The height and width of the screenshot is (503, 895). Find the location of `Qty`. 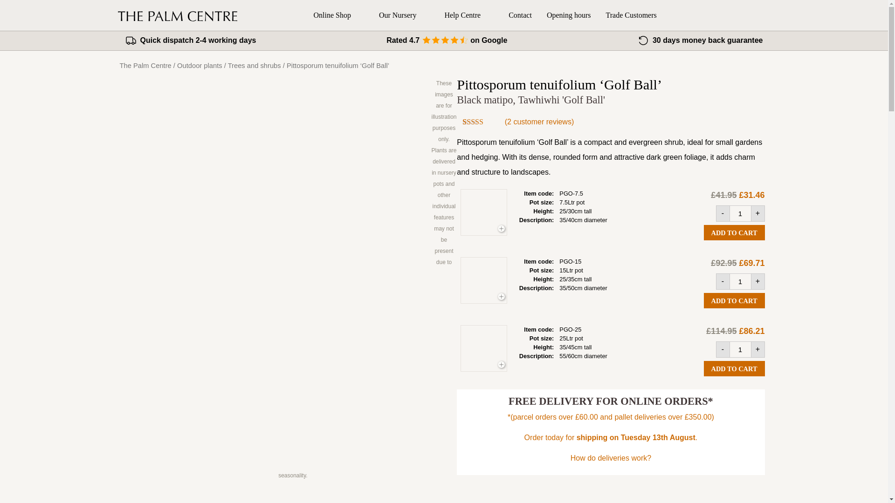

Qty is located at coordinates (740, 349).